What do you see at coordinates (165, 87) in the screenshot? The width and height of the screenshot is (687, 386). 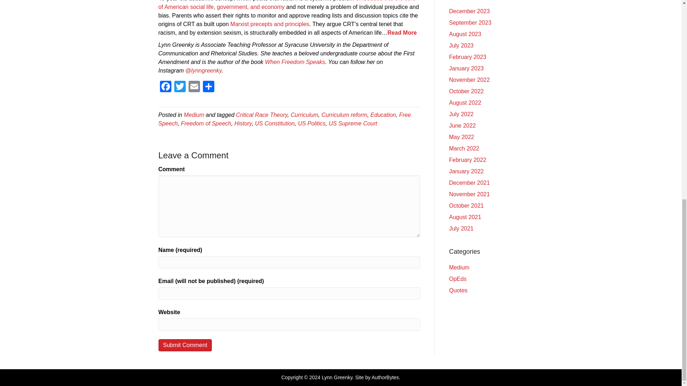 I see `Facebook` at bounding box center [165, 87].